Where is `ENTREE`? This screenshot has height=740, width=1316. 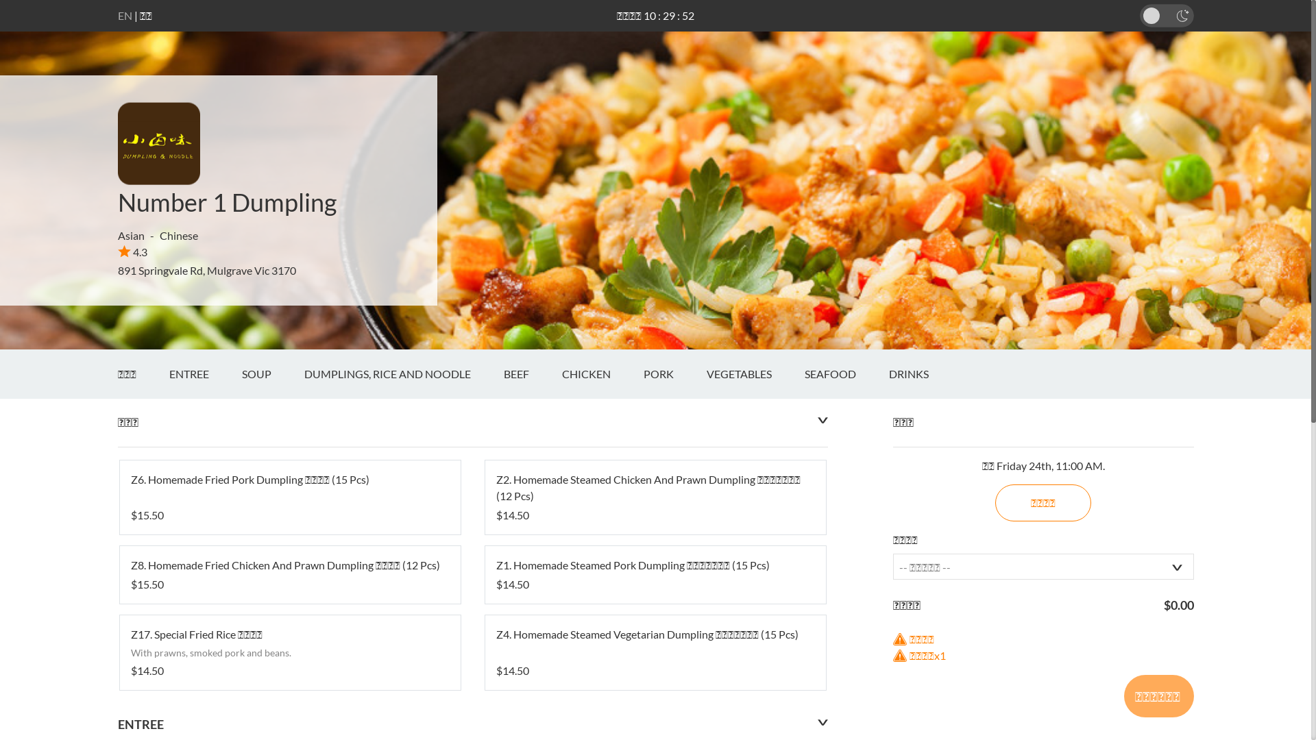 ENTREE is located at coordinates (204, 374).